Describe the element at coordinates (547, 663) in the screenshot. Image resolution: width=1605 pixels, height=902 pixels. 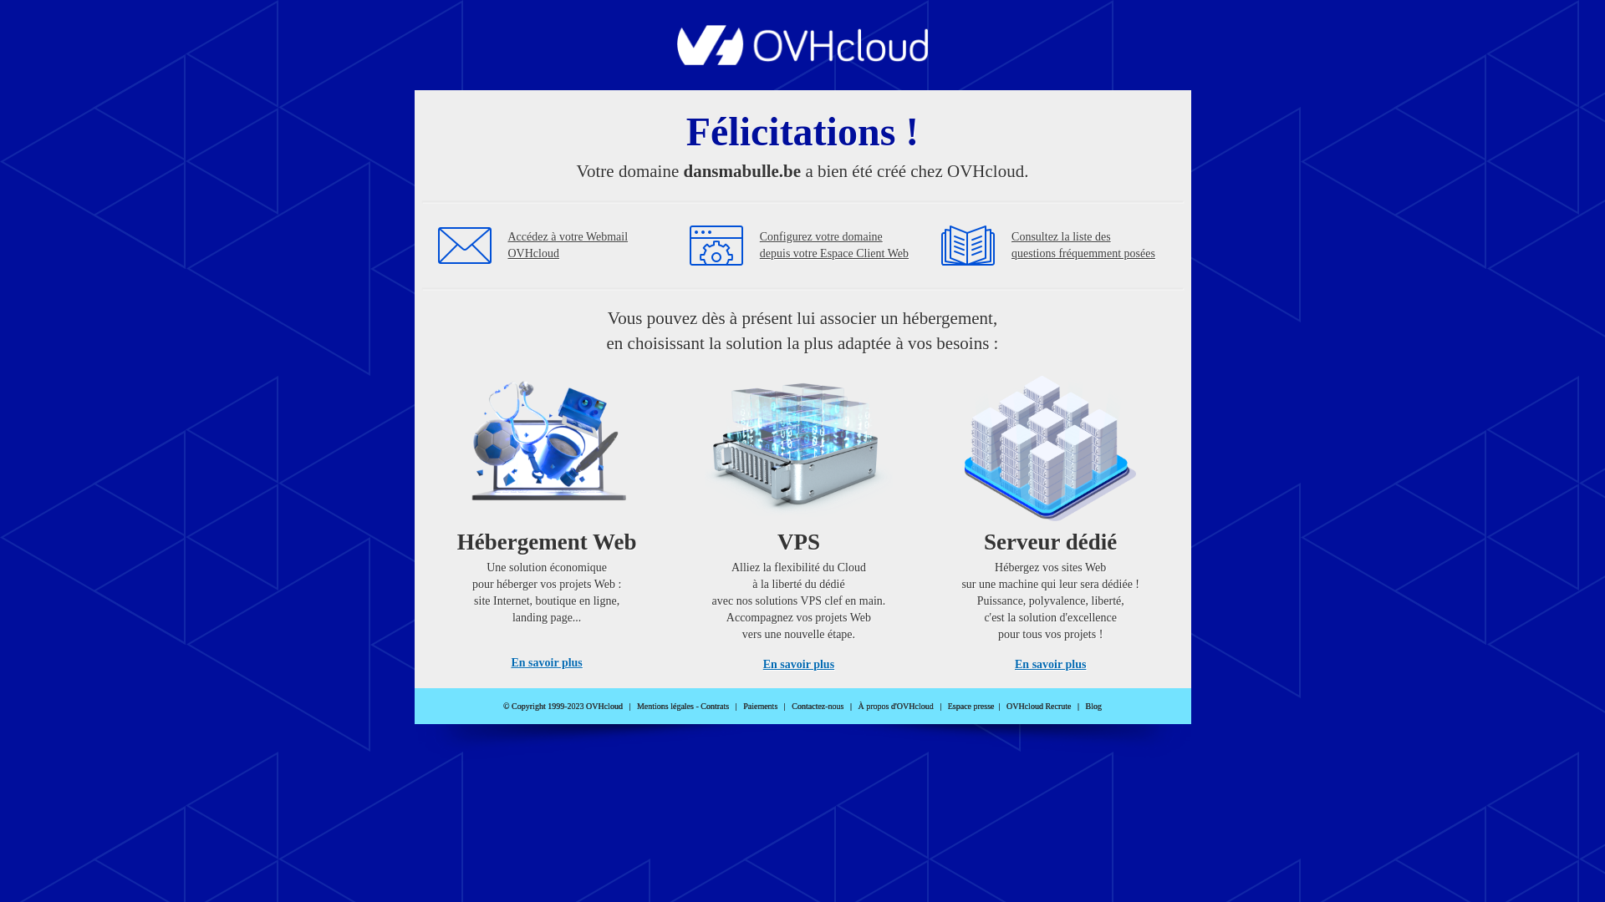
I see `En savoir plus` at that location.